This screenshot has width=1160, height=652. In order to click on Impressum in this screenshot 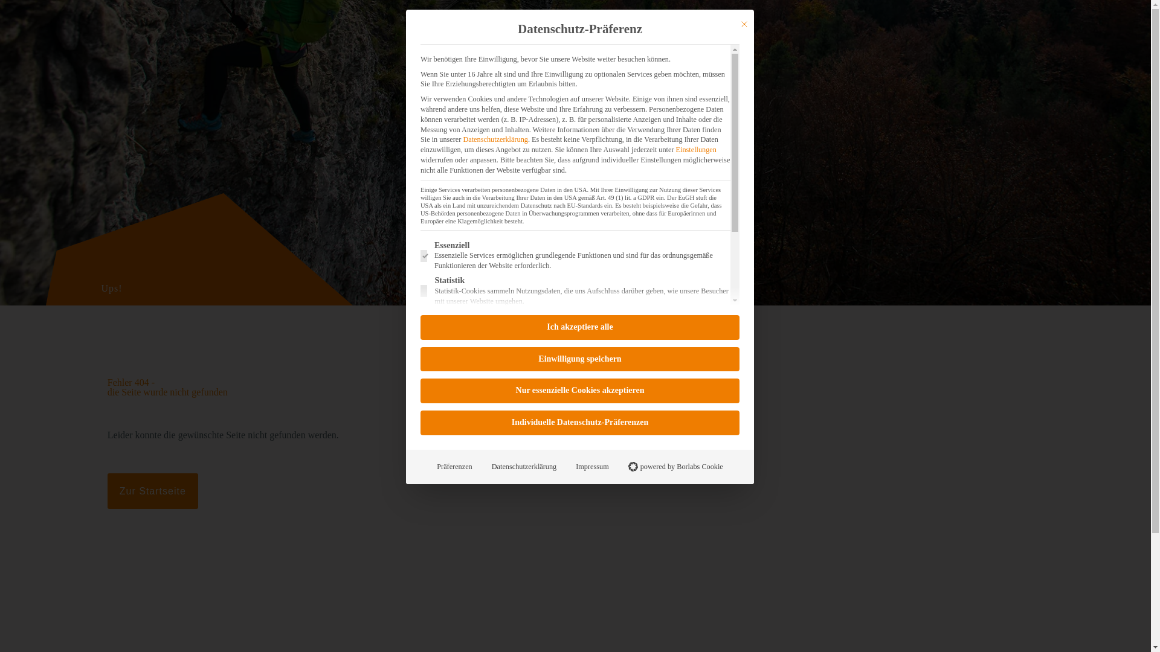, I will do `click(592, 467)`.